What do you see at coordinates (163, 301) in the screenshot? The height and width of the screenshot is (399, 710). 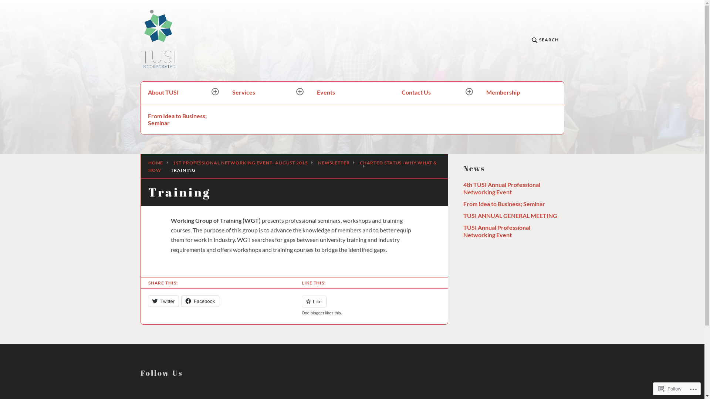 I see `Twitter` at bounding box center [163, 301].